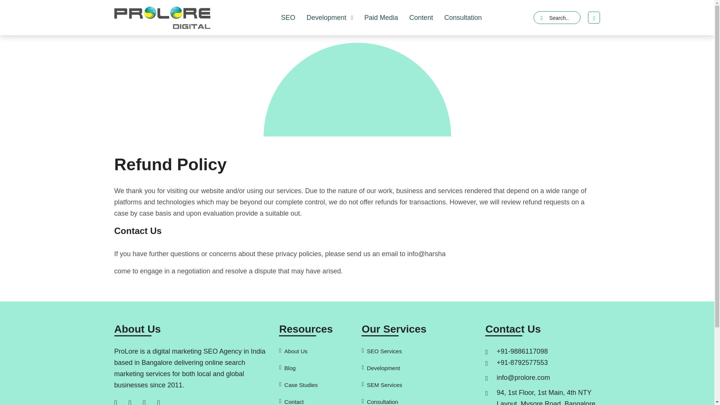  I want to click on Paid Media, so click(381, 17).